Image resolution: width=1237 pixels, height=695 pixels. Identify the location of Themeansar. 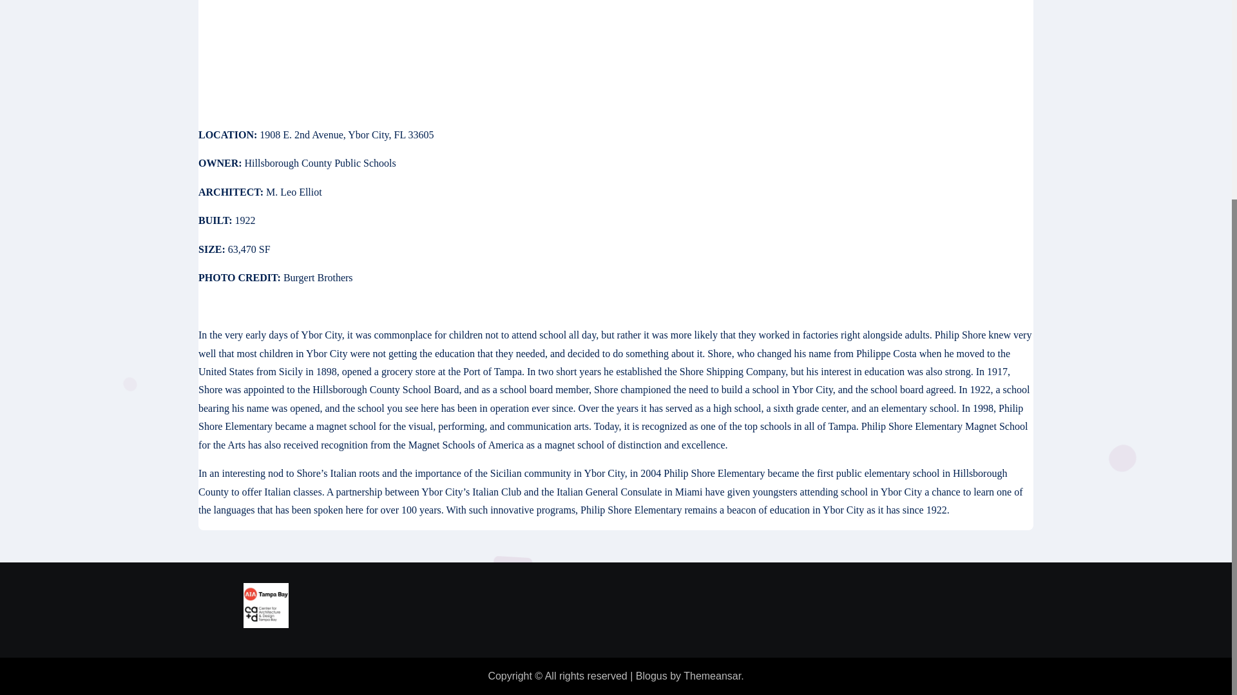
(713, 676).